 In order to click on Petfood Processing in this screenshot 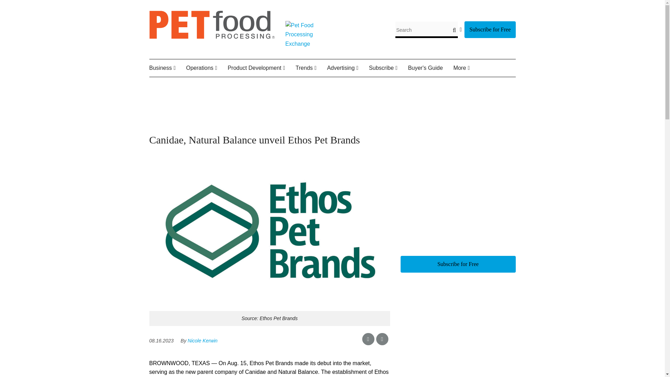, I will do `click(212, 37)`.